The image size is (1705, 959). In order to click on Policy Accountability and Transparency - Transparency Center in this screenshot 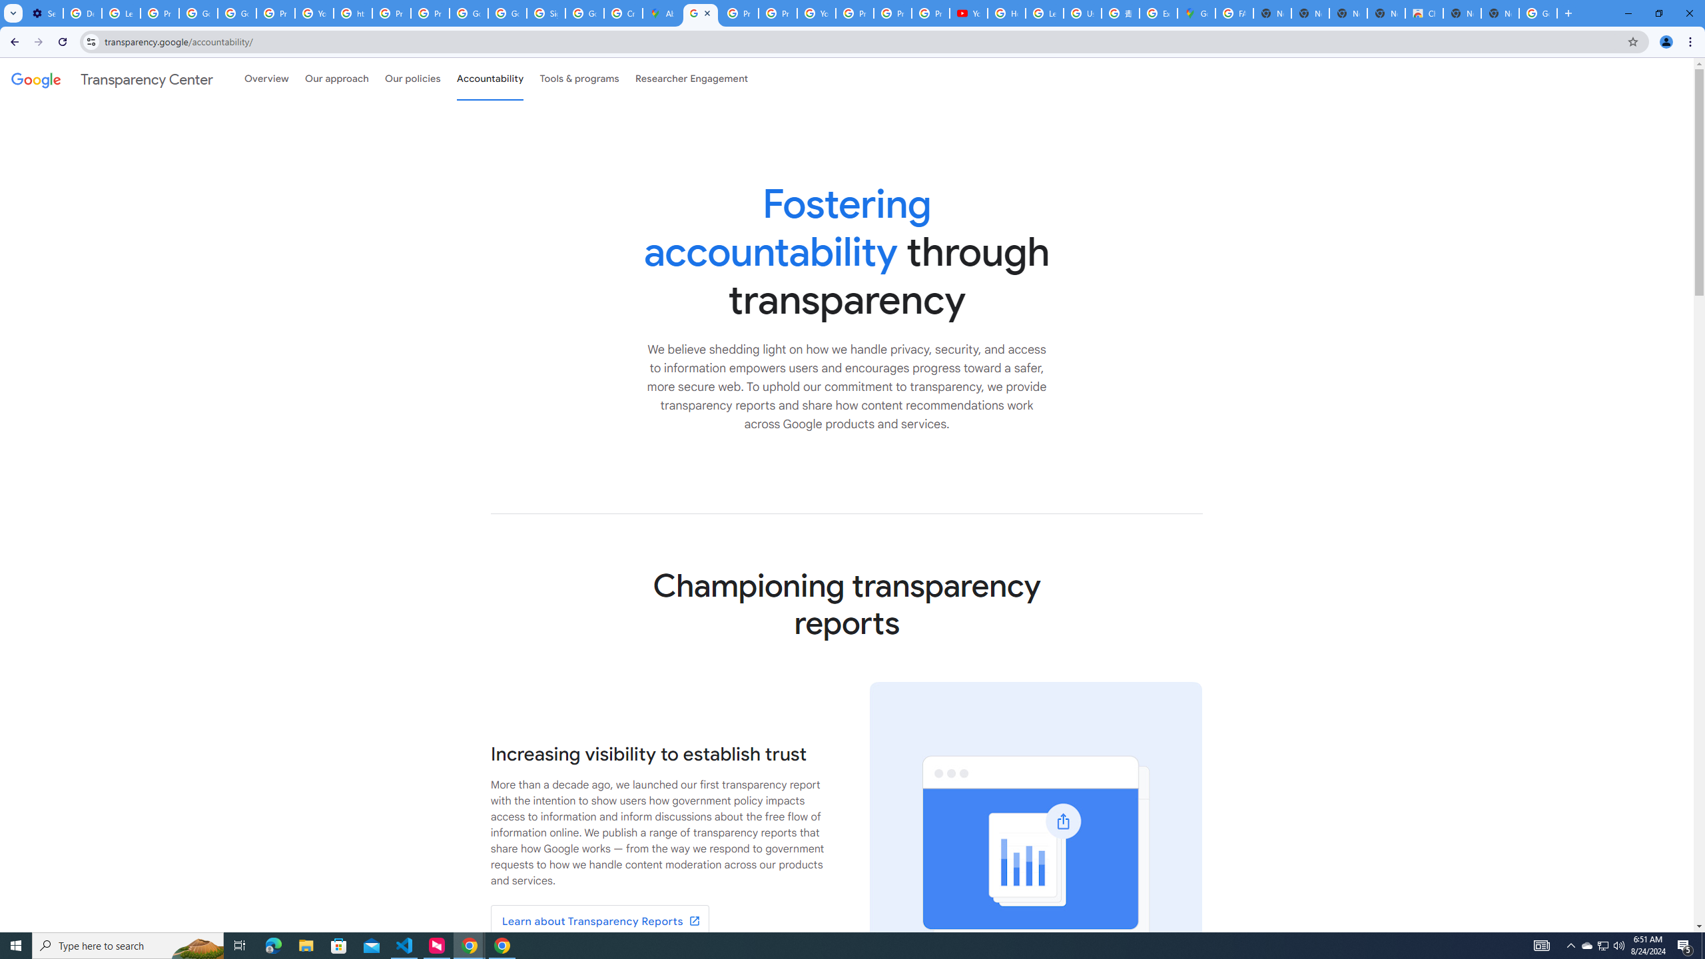, I will do `click(701, 13)`.